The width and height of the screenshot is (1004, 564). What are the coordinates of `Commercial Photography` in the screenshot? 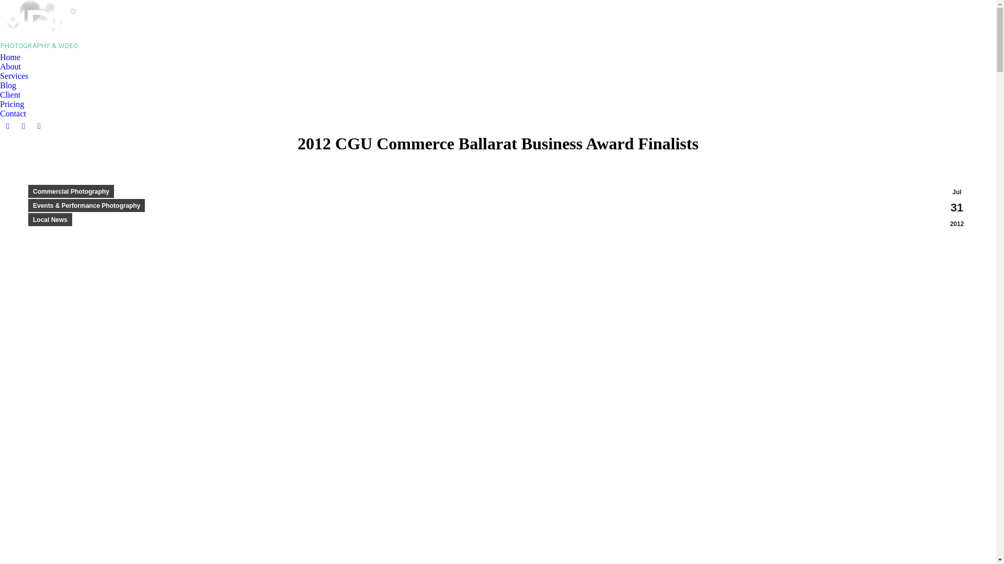 It's located at (71, 191).